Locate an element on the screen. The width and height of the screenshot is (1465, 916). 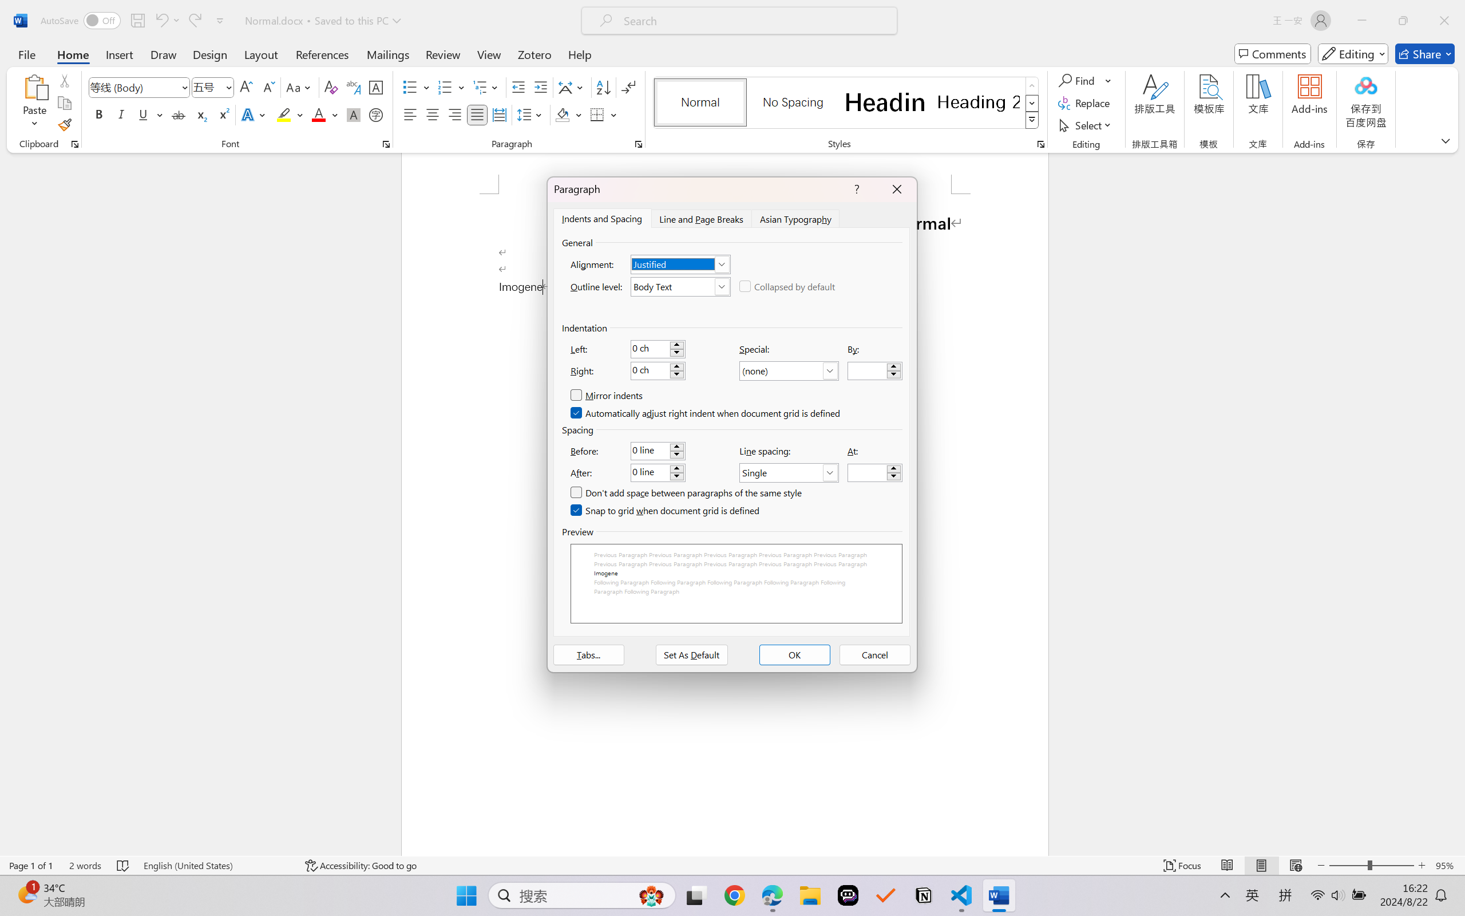
Microsoft search is located at coordinates (754, 21).